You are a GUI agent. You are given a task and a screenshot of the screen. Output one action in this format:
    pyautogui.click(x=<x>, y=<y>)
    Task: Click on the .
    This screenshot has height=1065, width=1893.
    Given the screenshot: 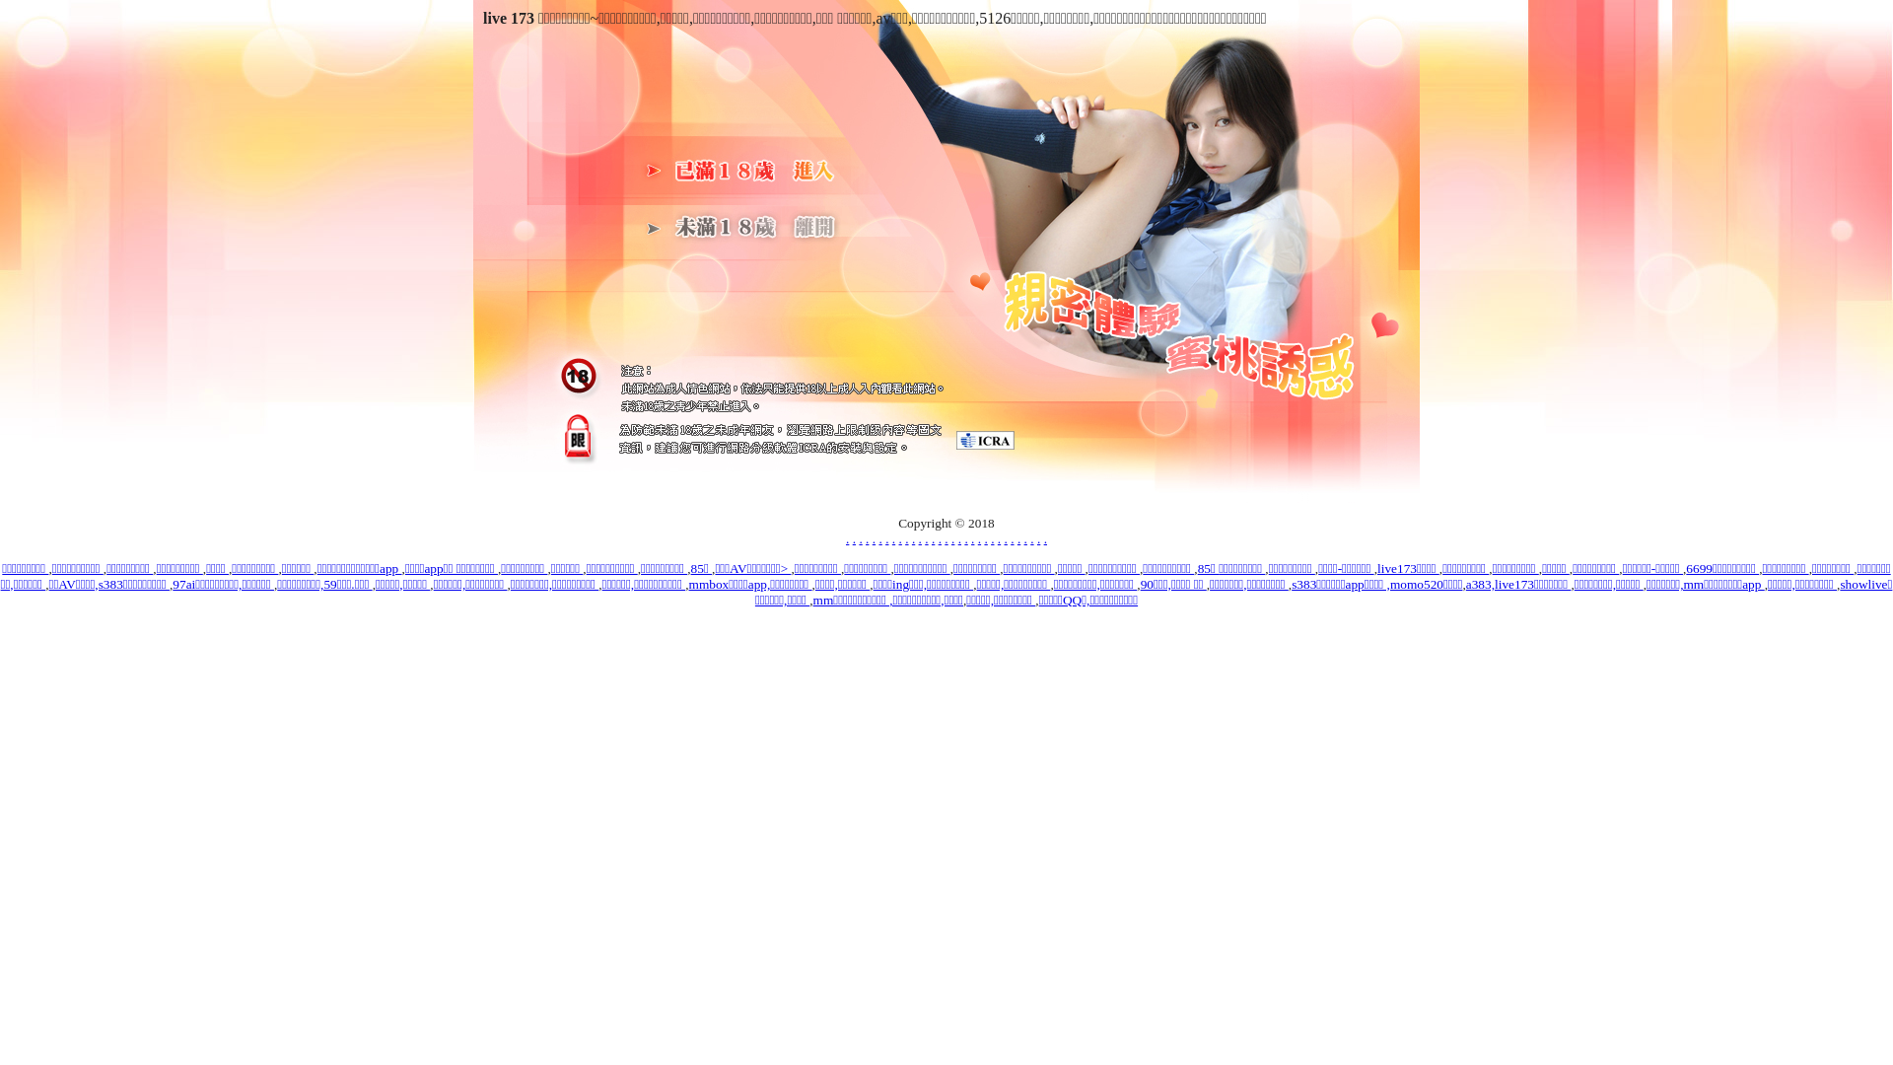 What is the action you would take?
    pyautogui.click(x=992, y=538)
    